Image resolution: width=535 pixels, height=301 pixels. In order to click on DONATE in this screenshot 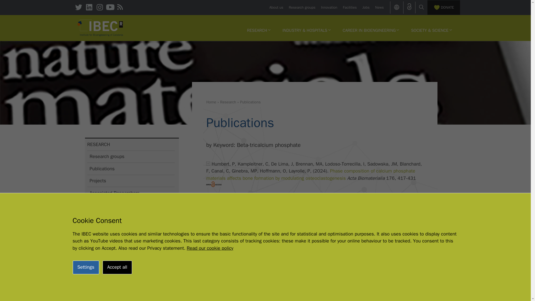, I will do `click(444, 7)`.